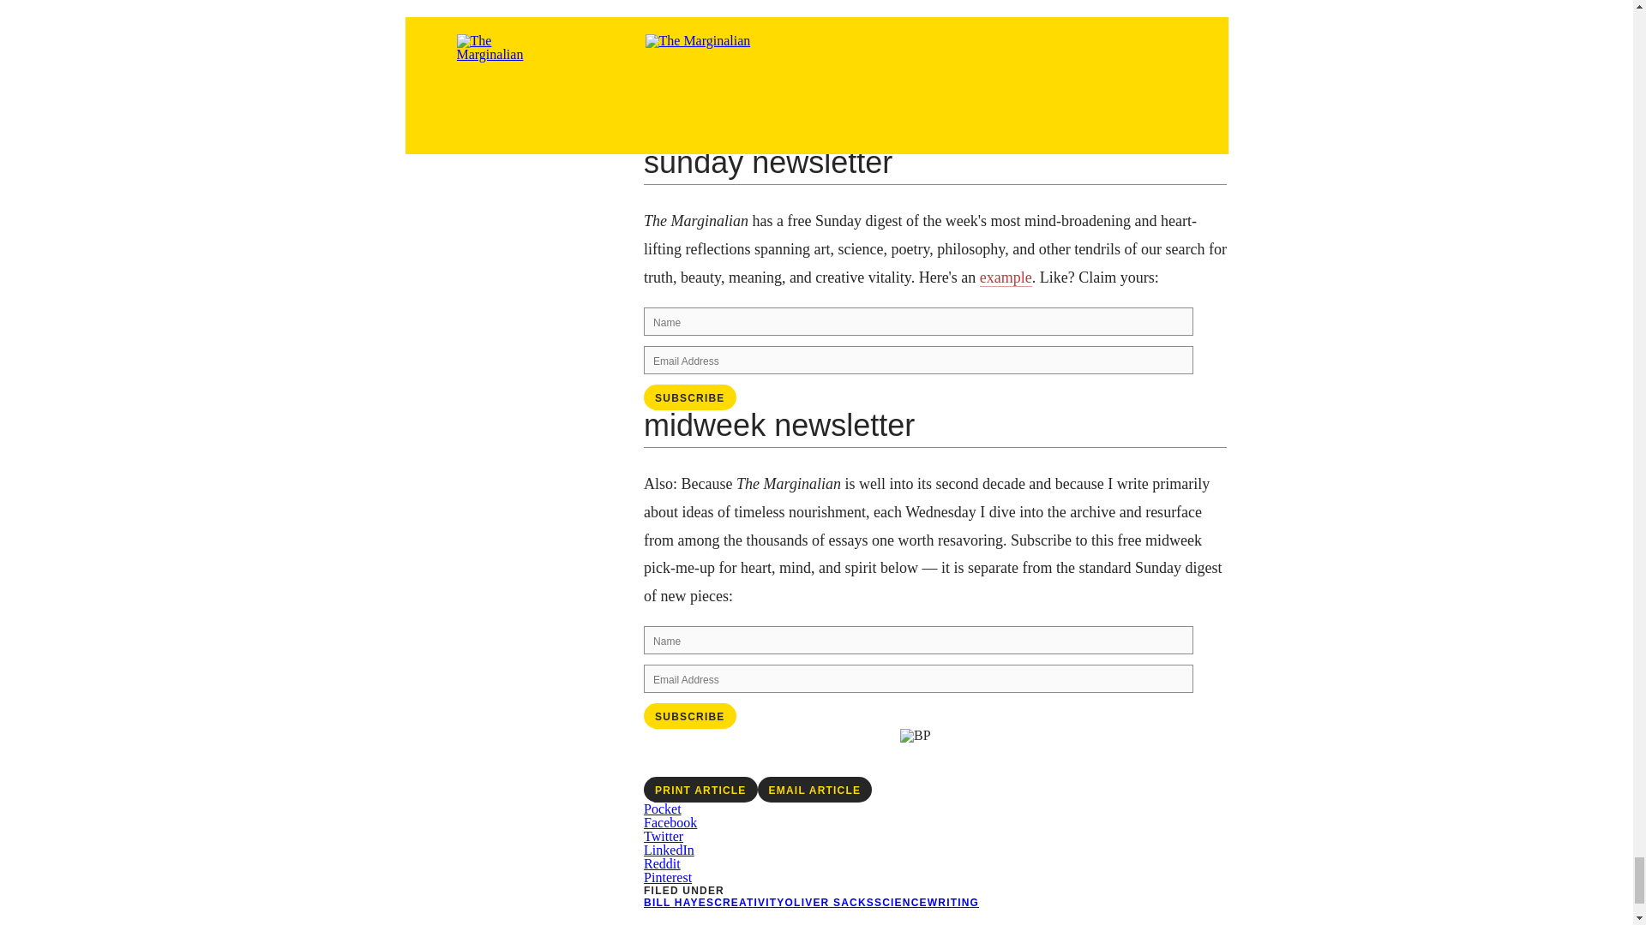  Describe the element at coordinates (670, 822) in the screenshot. I see `Click to share on Facebook` at that location.